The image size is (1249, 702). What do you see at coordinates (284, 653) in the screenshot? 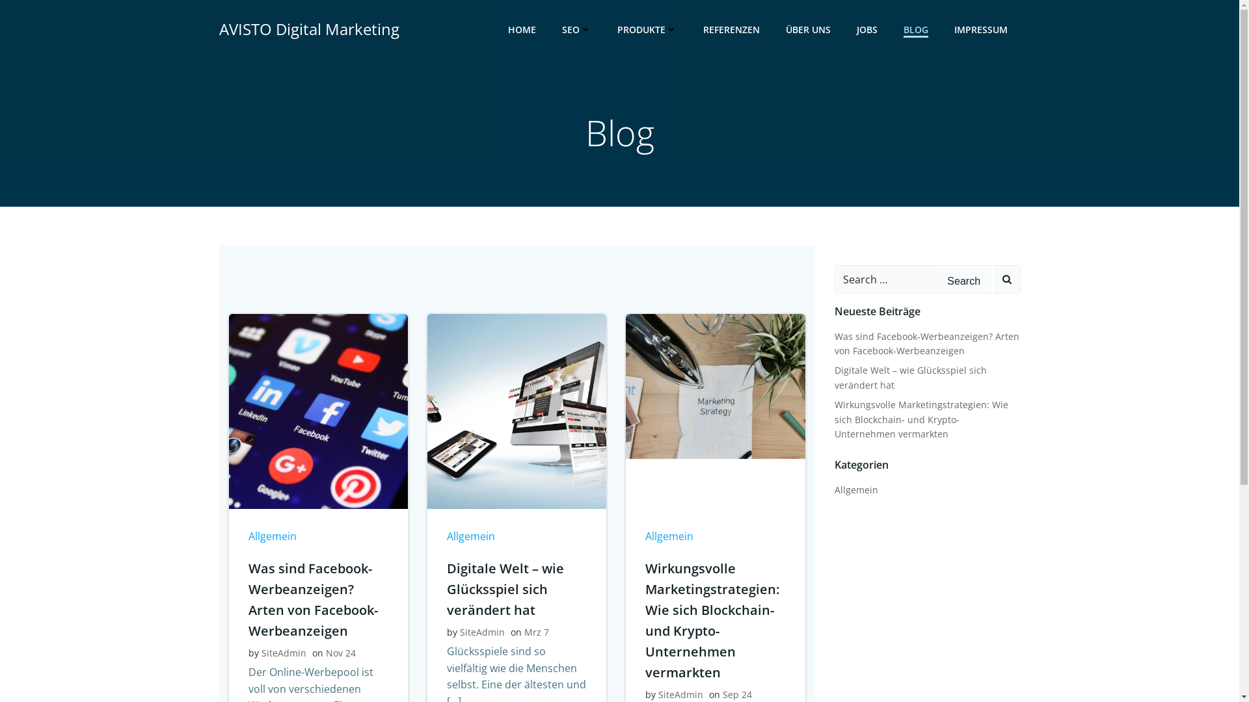
I see `SiteAdmin` at bounding box center [284, 653].